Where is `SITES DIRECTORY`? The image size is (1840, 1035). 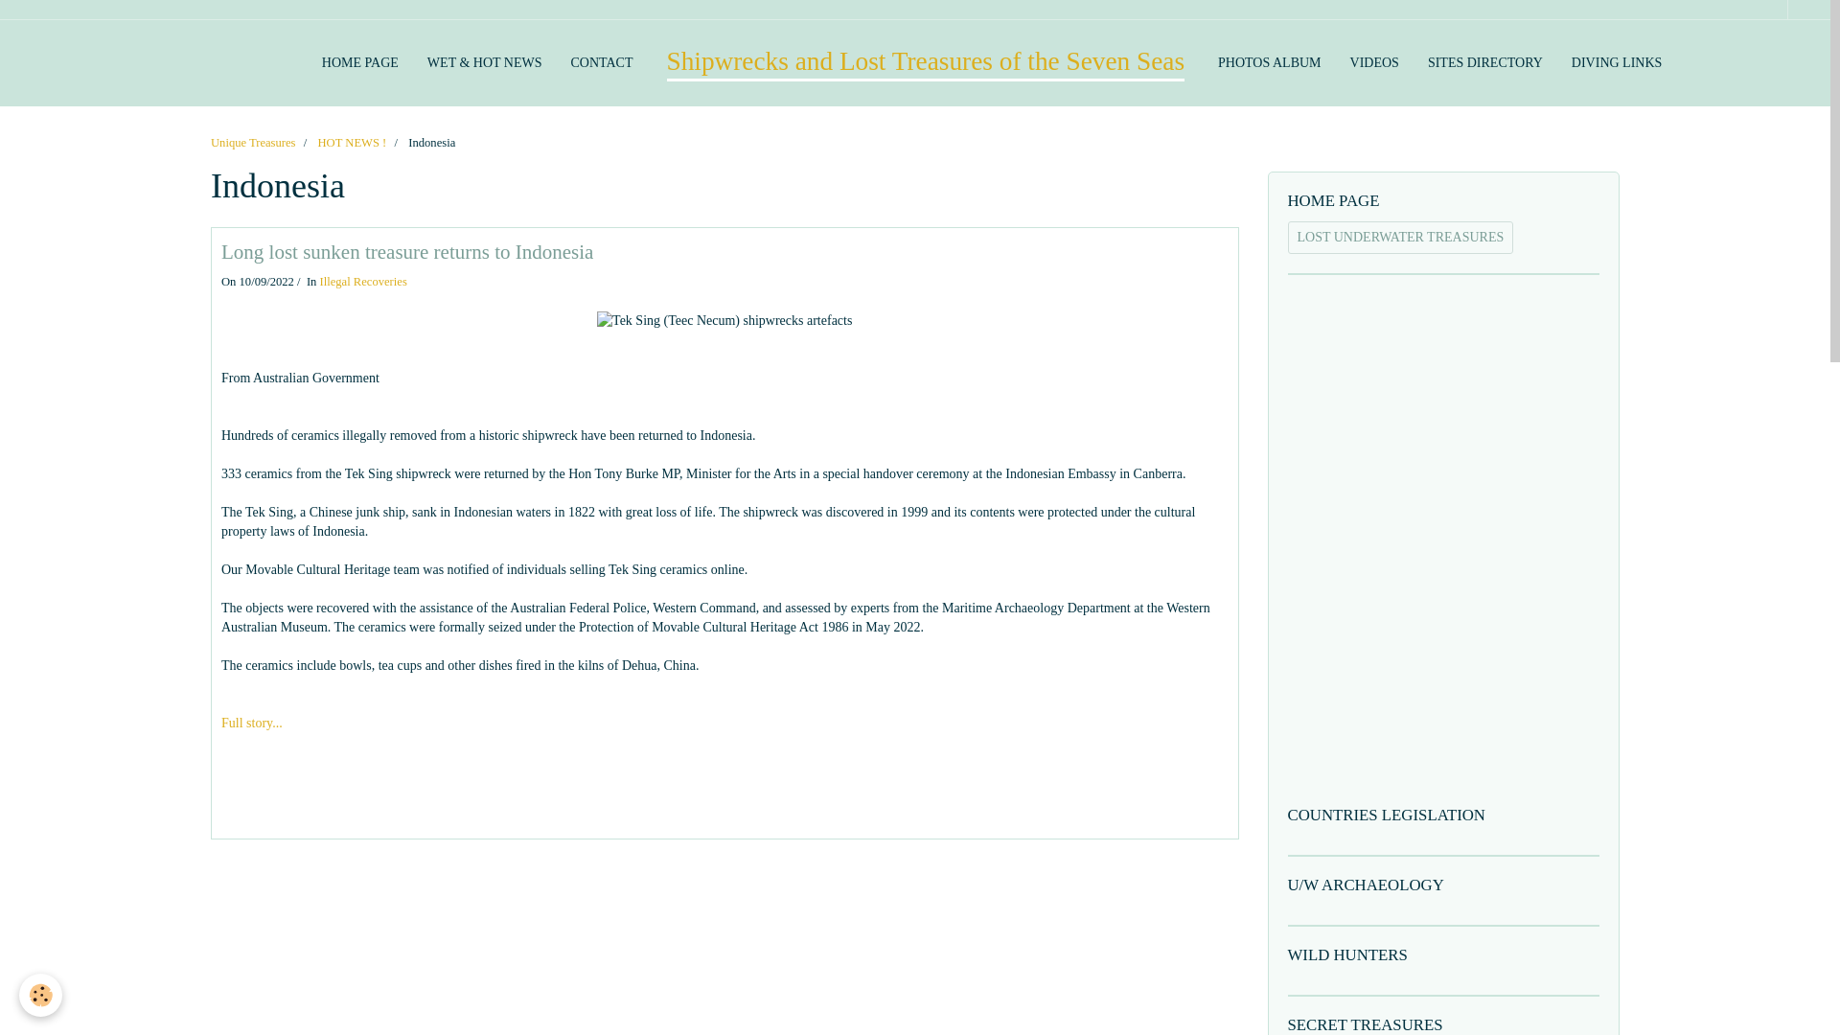 SITES DIRECTORY is located at coordinates (1484, 63).